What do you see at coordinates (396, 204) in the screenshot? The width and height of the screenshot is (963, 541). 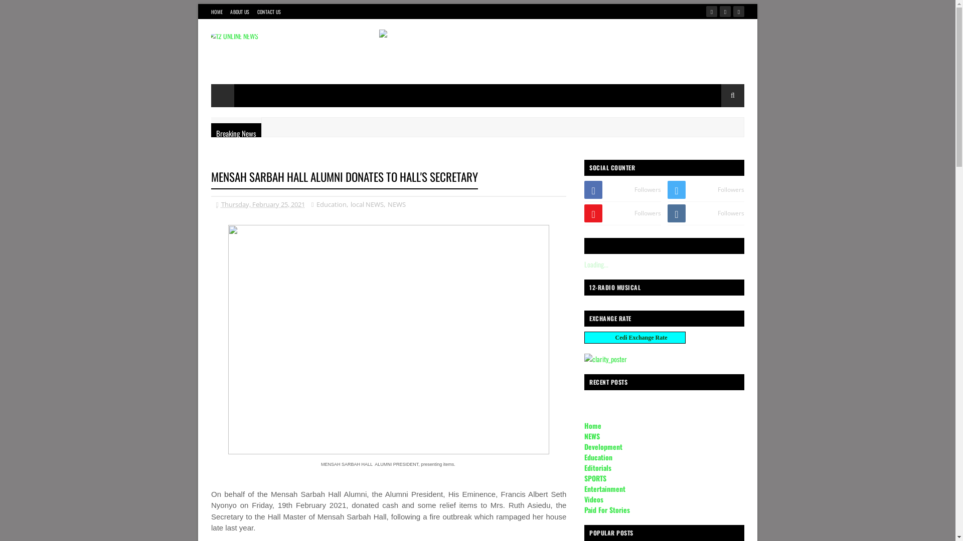 I see `NEWS` at bounding box center [396, 204].